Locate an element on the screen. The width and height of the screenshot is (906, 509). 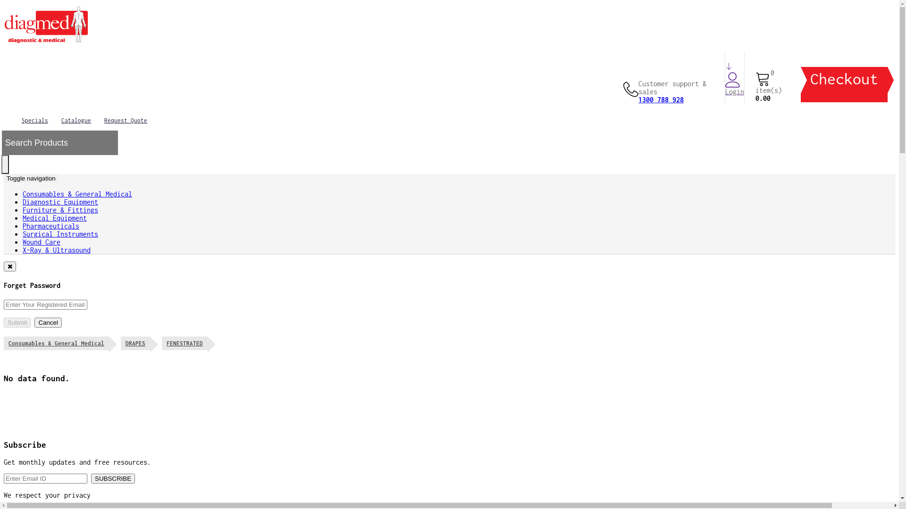
Diagmed is located at coordinates (46, 25).